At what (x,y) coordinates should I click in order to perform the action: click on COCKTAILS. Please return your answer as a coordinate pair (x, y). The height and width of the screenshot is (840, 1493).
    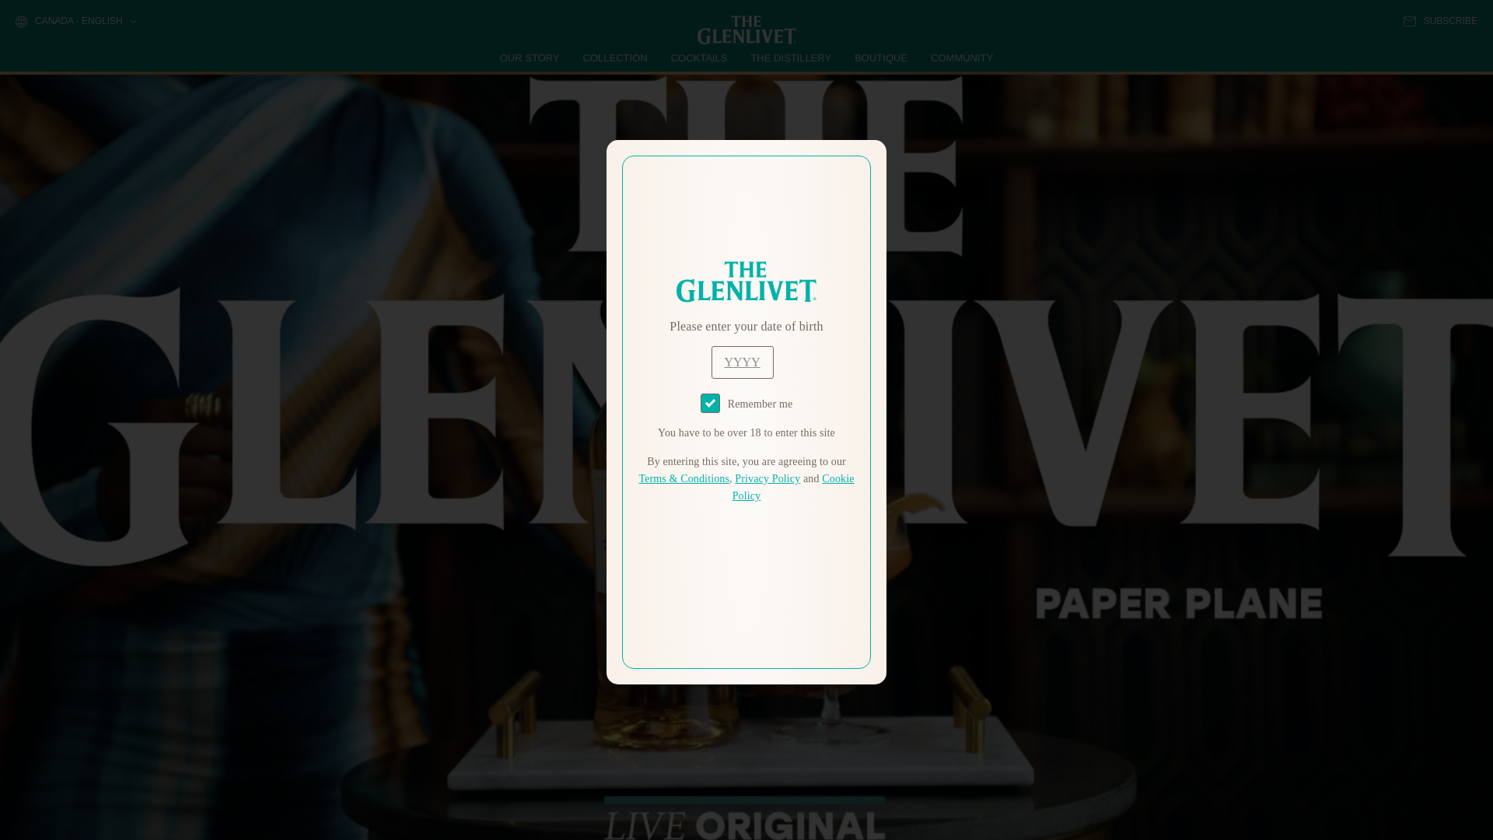
    Looking at the image, I should click on (699, 58).